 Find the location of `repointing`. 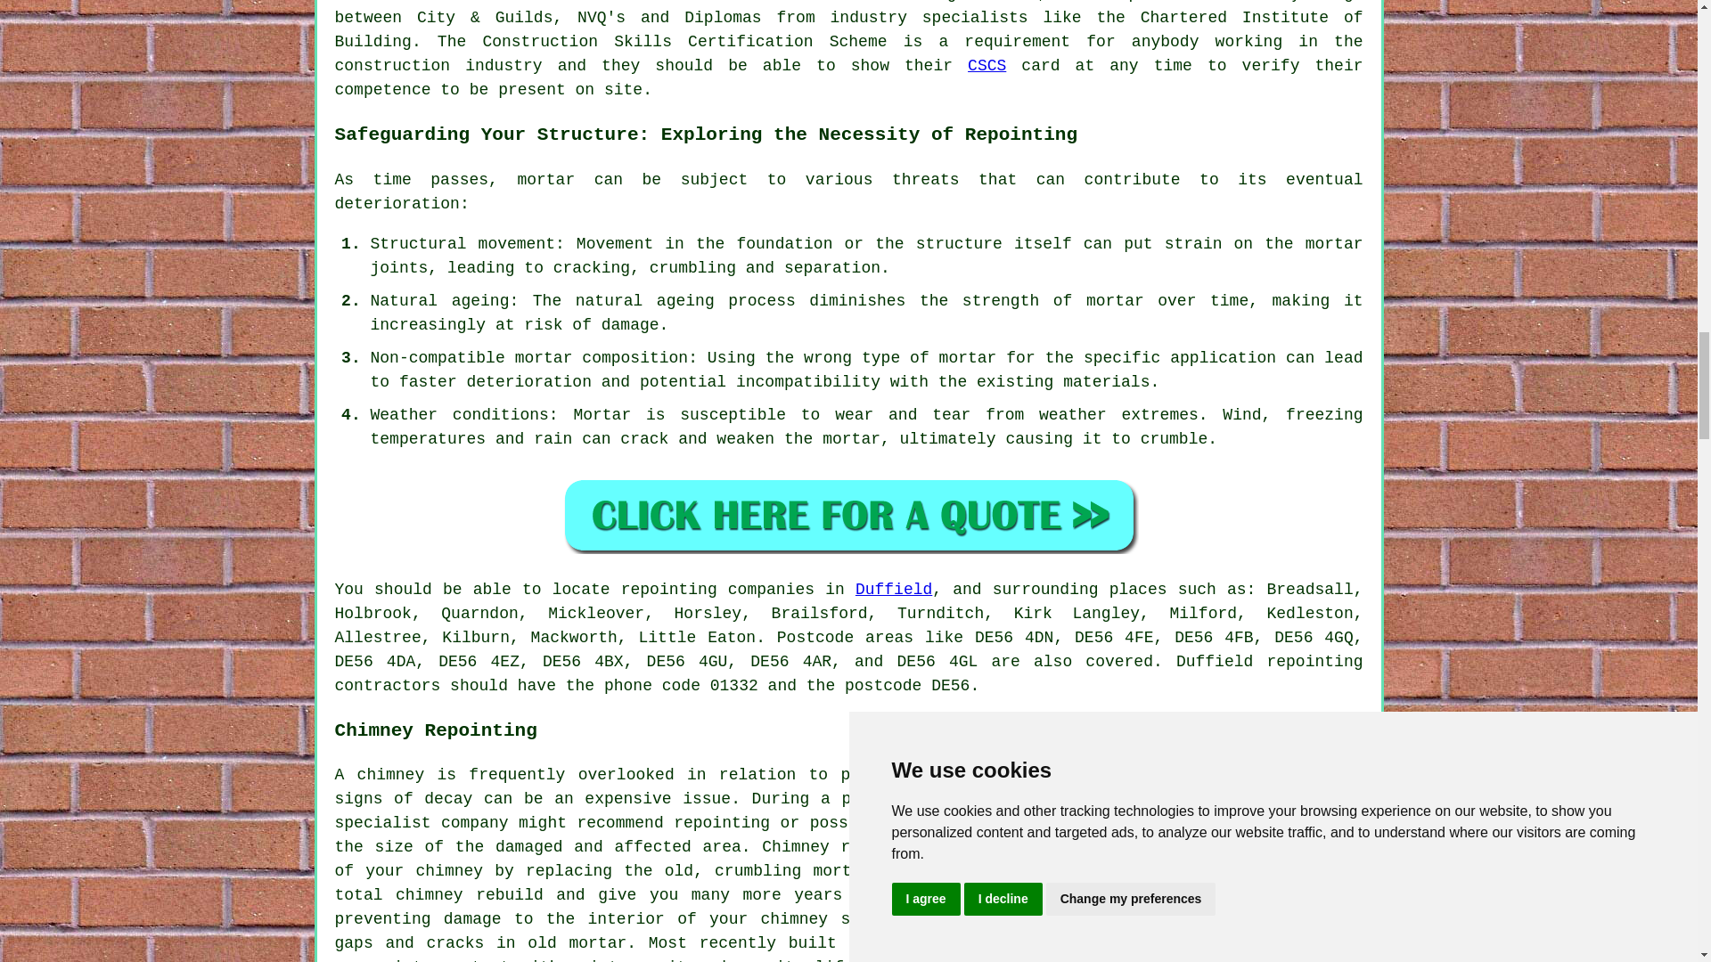

repointing is located at coordinates (1314, 661).